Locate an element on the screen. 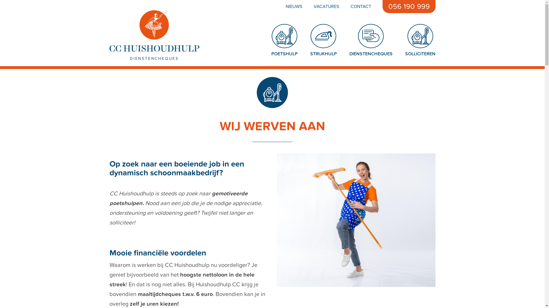  DIENSTENCHEQUES is located at coordinates (156, 36).